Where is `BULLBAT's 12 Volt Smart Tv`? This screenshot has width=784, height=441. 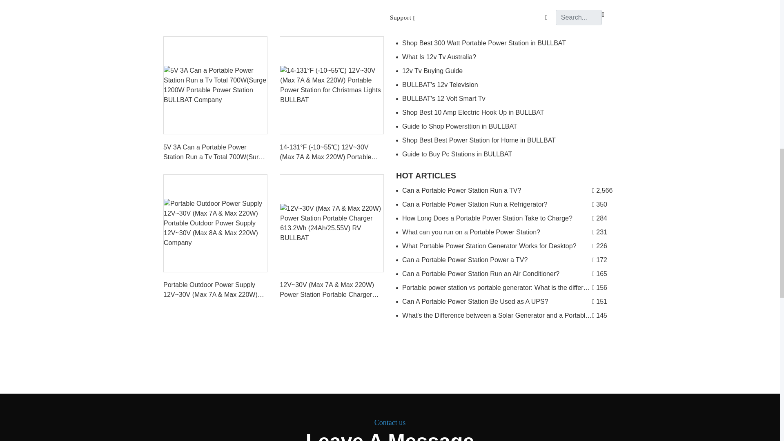 BULLBAT's 12 Volt Smart Tv is located at coordinates (506, 99).